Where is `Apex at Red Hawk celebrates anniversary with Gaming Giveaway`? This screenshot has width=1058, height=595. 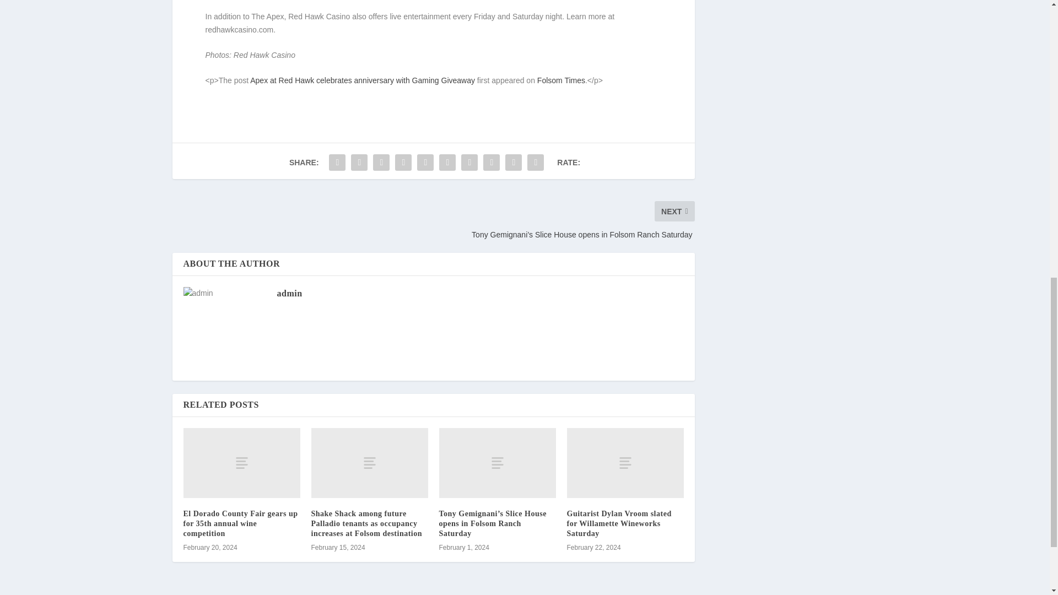
Apex at Red Hawk celebrates anniversary with Gaming Giveaway is located at coordinates (363, 80).